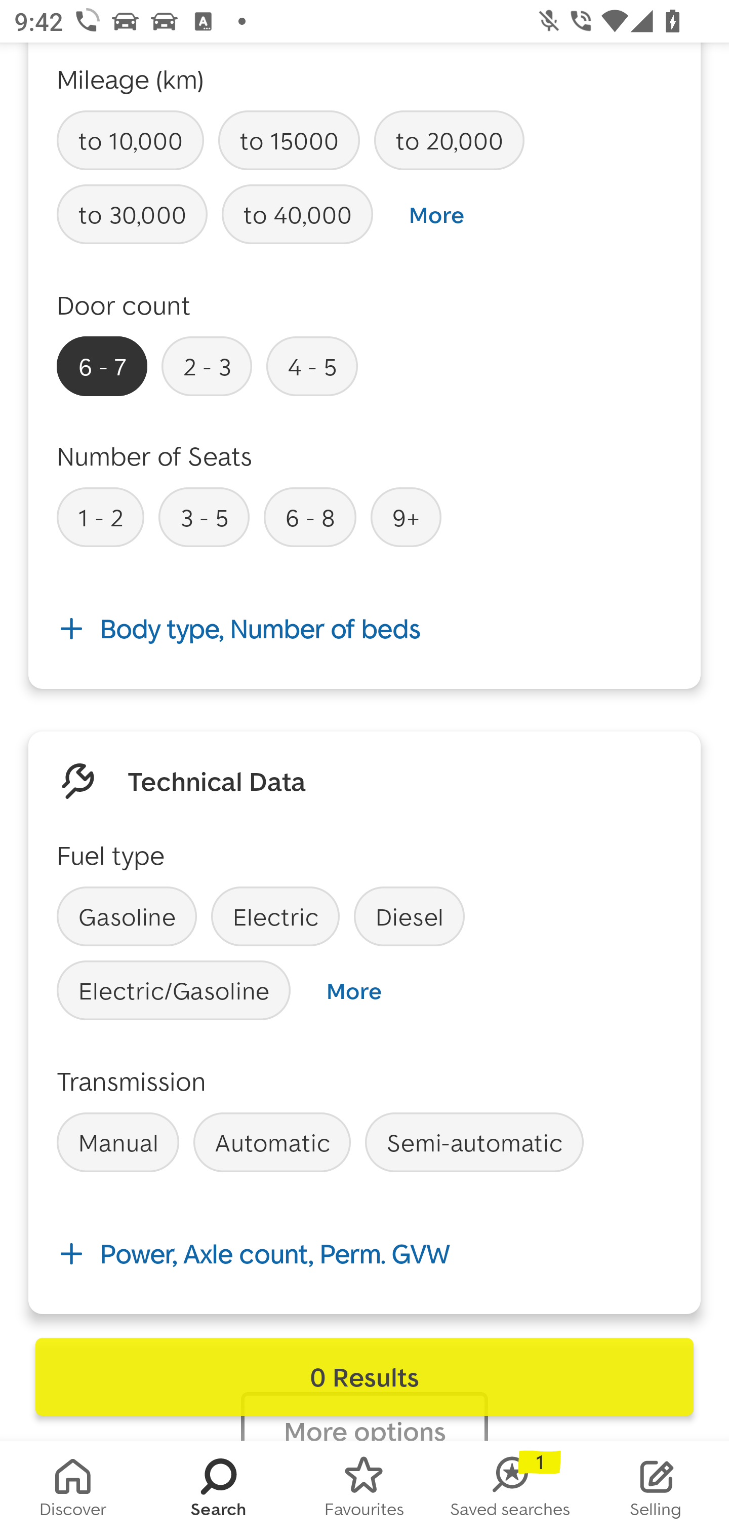 The image size is (729, 1540). What do you see at coordinates (102, 366) in the screenshot?
I see `6 - 7` at bounding box center [102, 366].